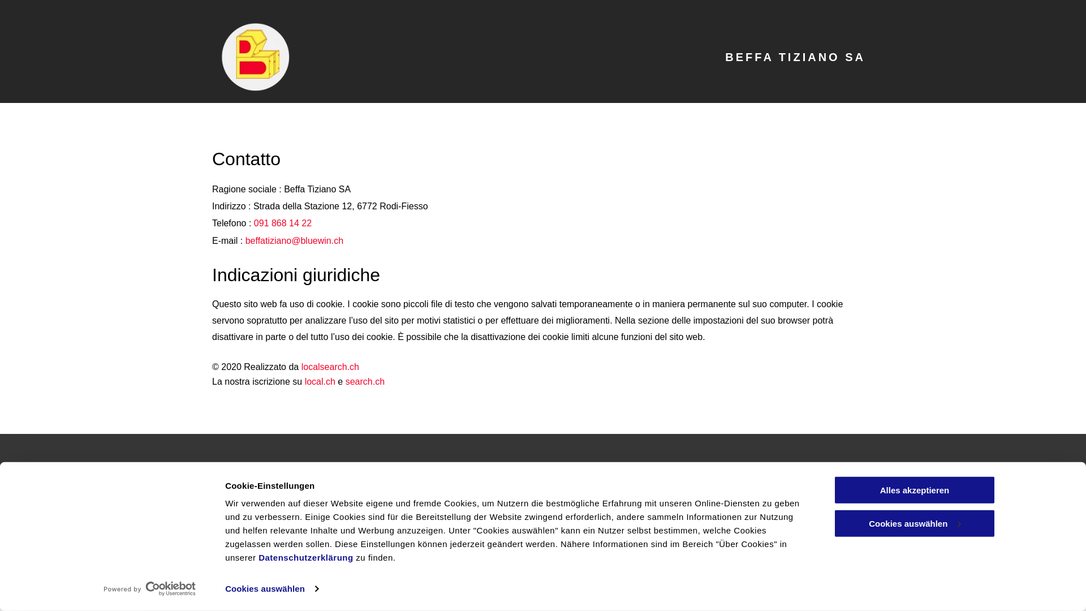 This screenshot has width=1086, height=611. What do you see at coordinates (365, 381) in the screenshot?
I see `search.ch` at bounding box center [365, 381].